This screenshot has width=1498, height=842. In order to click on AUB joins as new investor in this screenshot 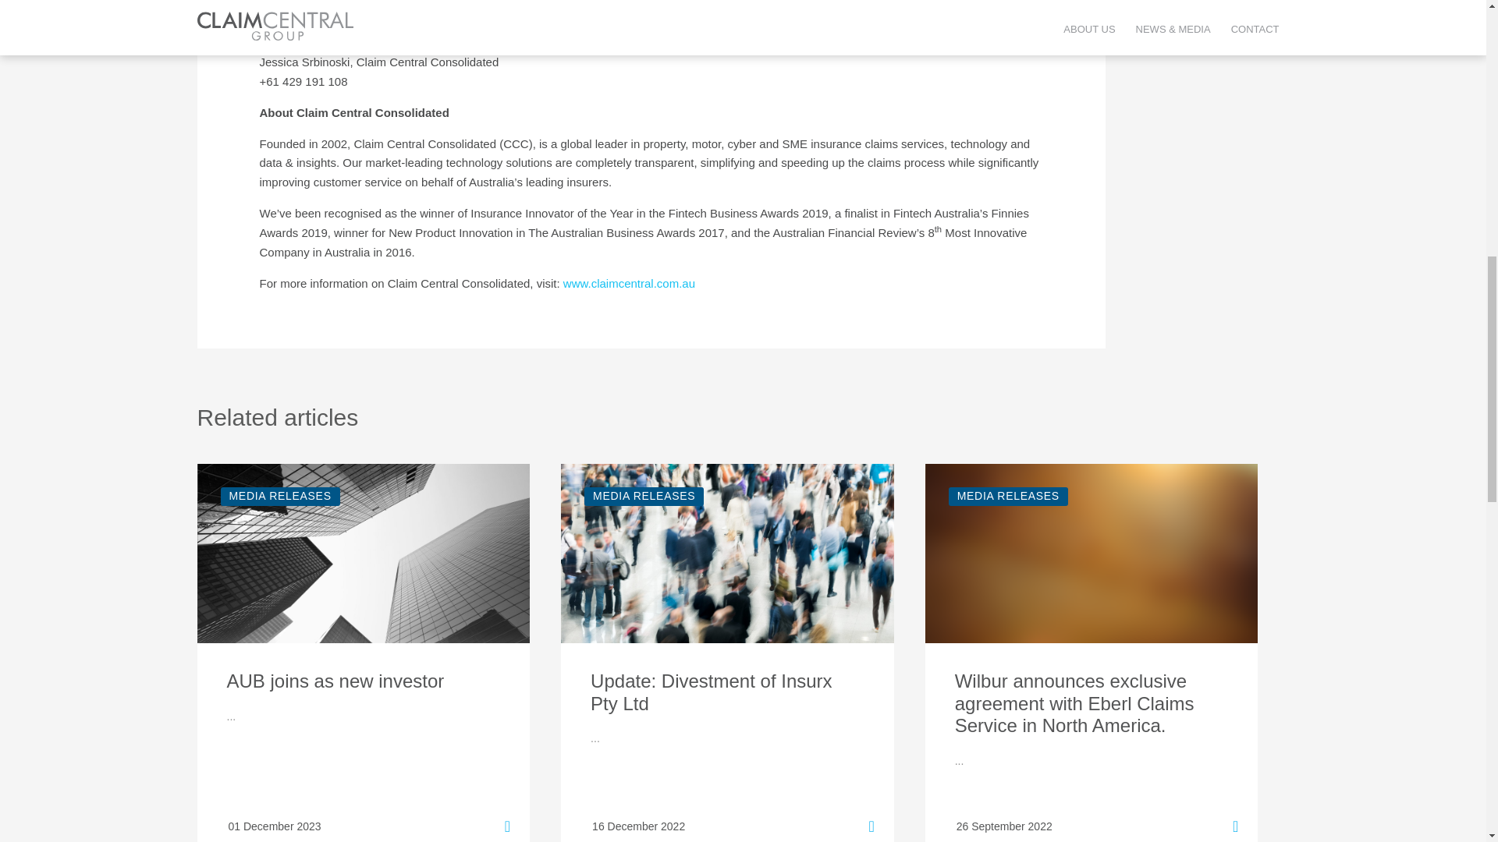, I will do `click(363, 681)`.